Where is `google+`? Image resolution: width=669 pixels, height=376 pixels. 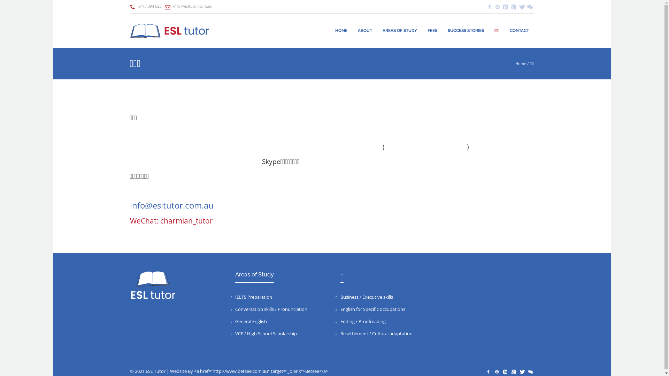 google+ is located at coordinates (514, 372).